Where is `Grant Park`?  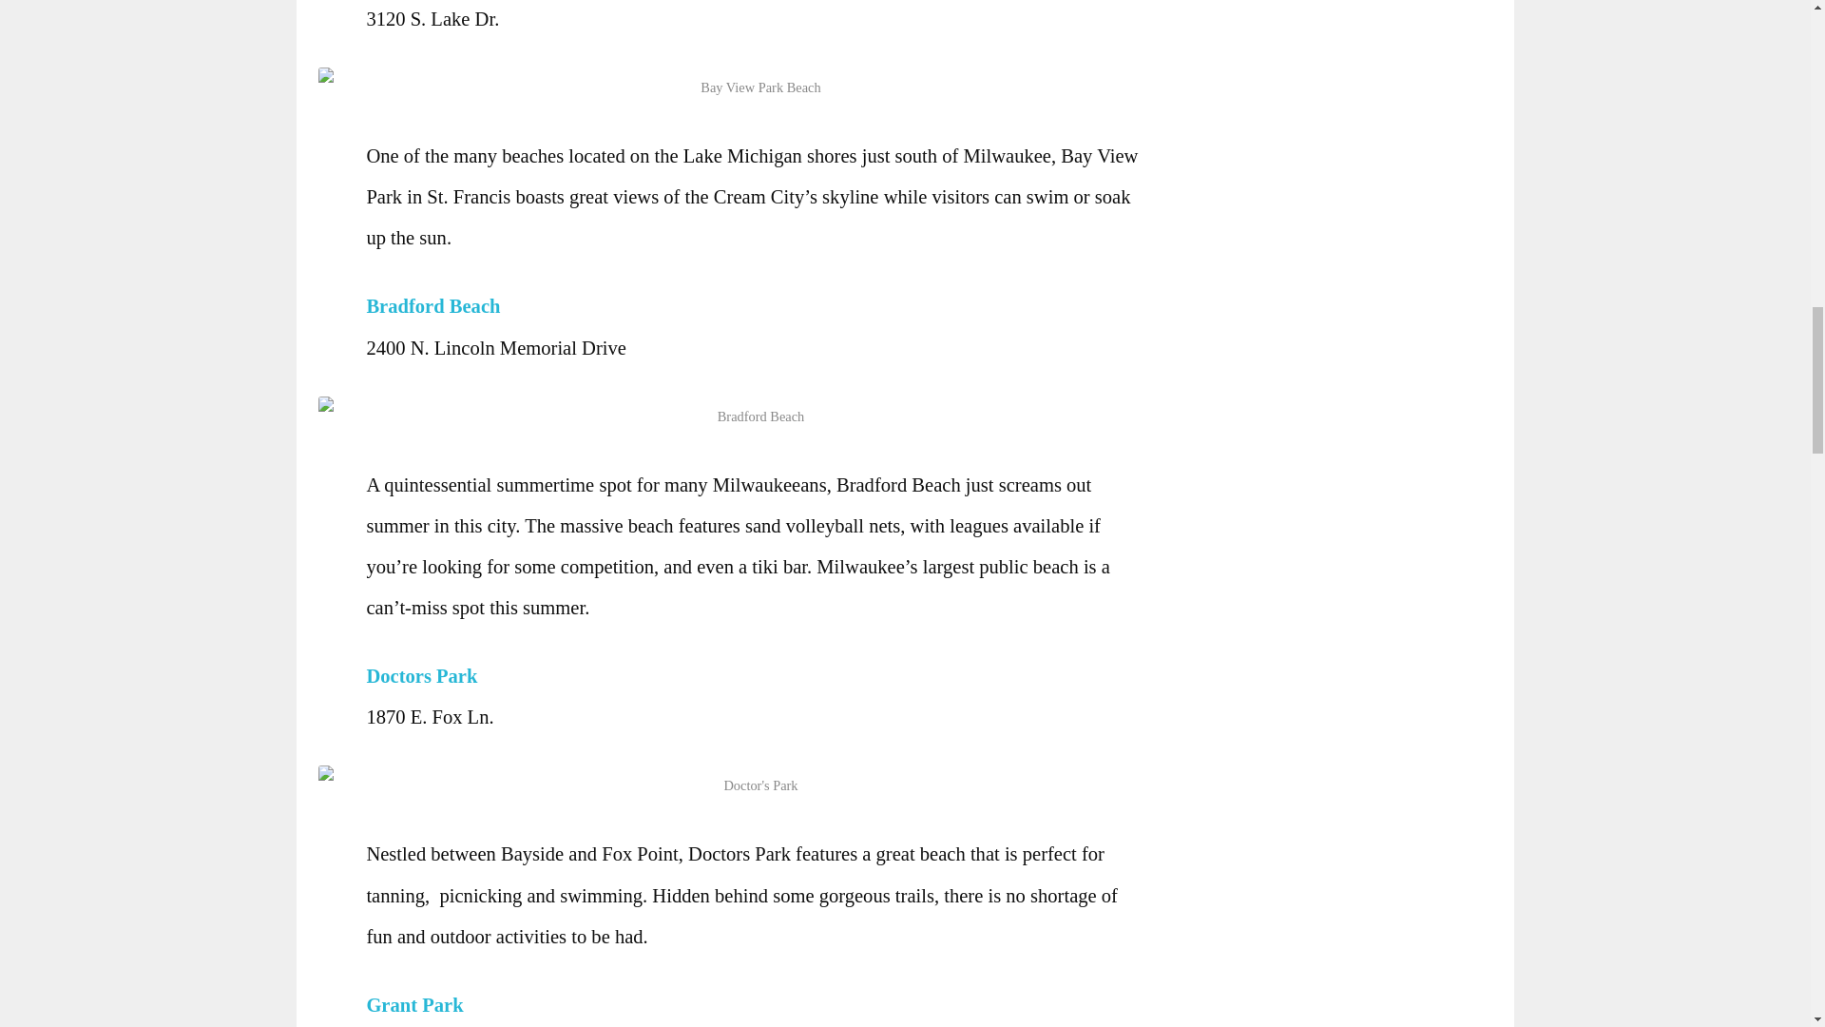
Grant Park is located at coordinates (419, 1005).